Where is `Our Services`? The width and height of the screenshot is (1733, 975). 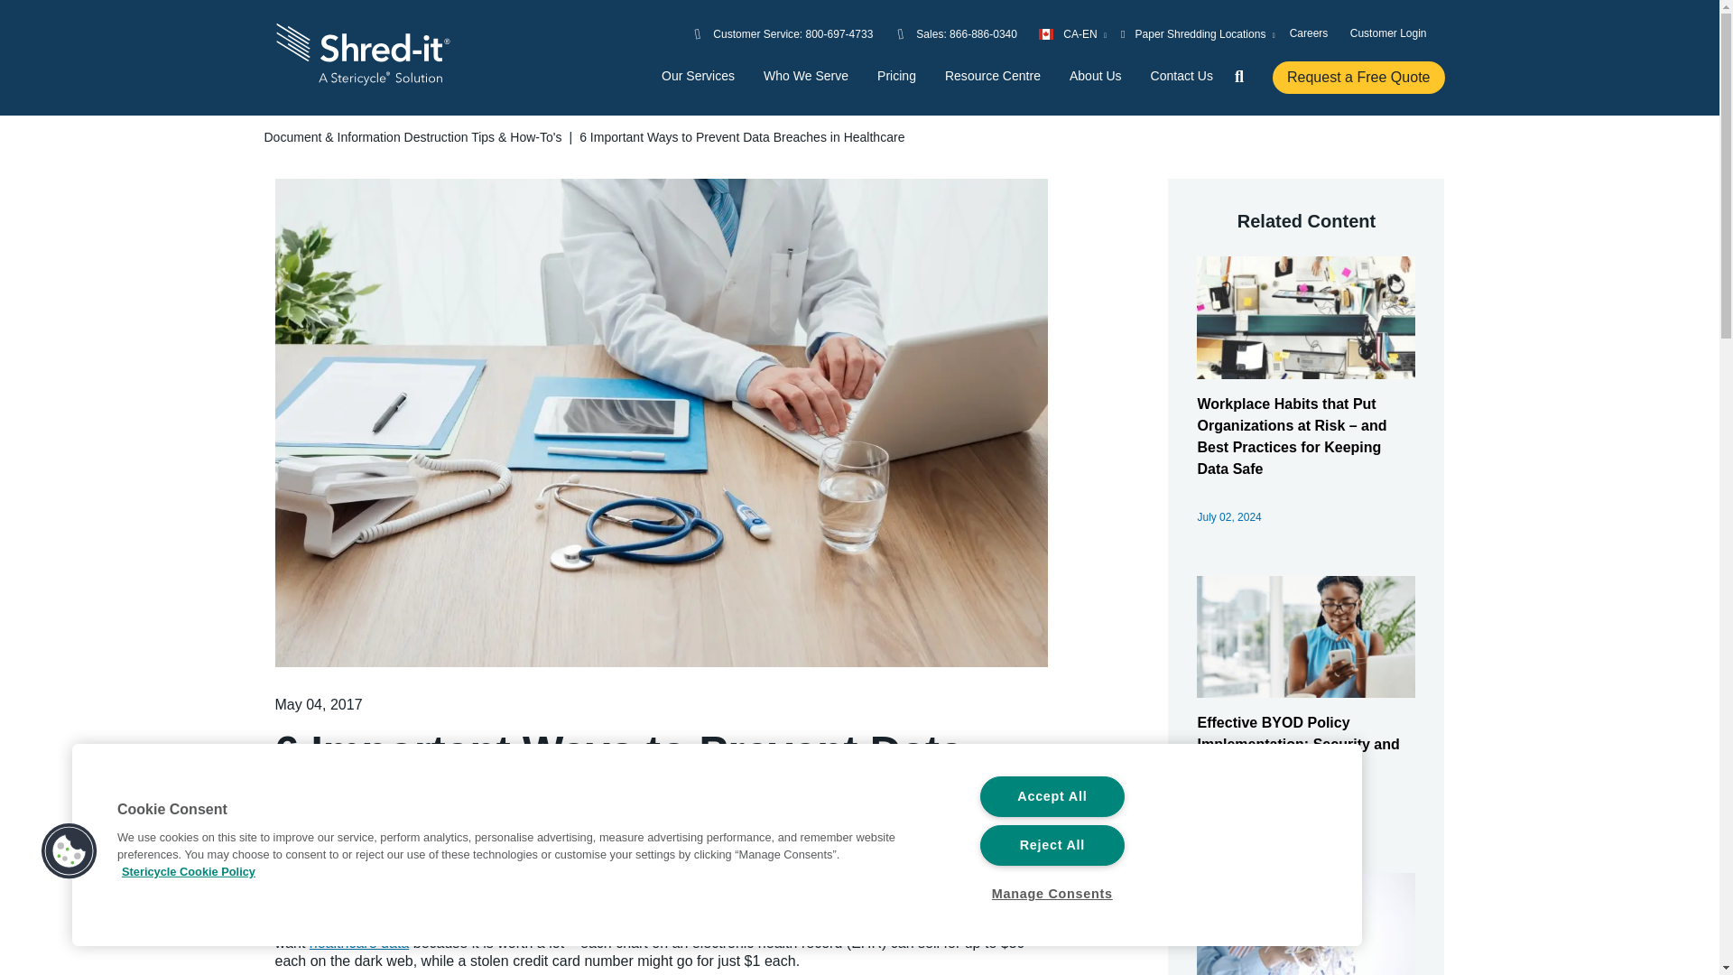 Our Services is located at coordinates (699, 76).